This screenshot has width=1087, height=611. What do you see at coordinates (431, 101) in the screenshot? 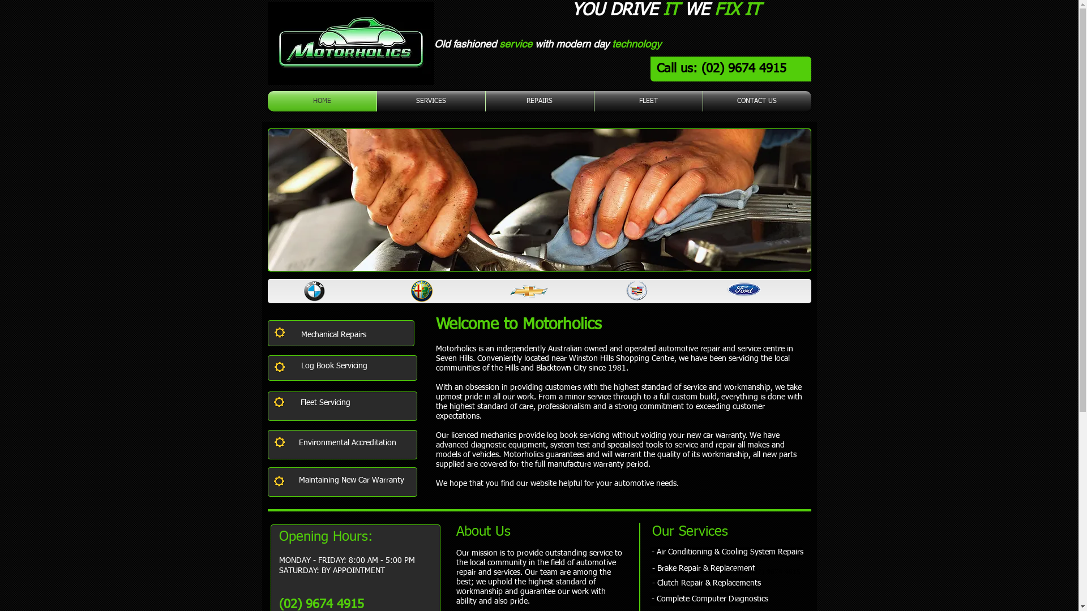
I see `SERVICES` at bounding box center [431, 101].